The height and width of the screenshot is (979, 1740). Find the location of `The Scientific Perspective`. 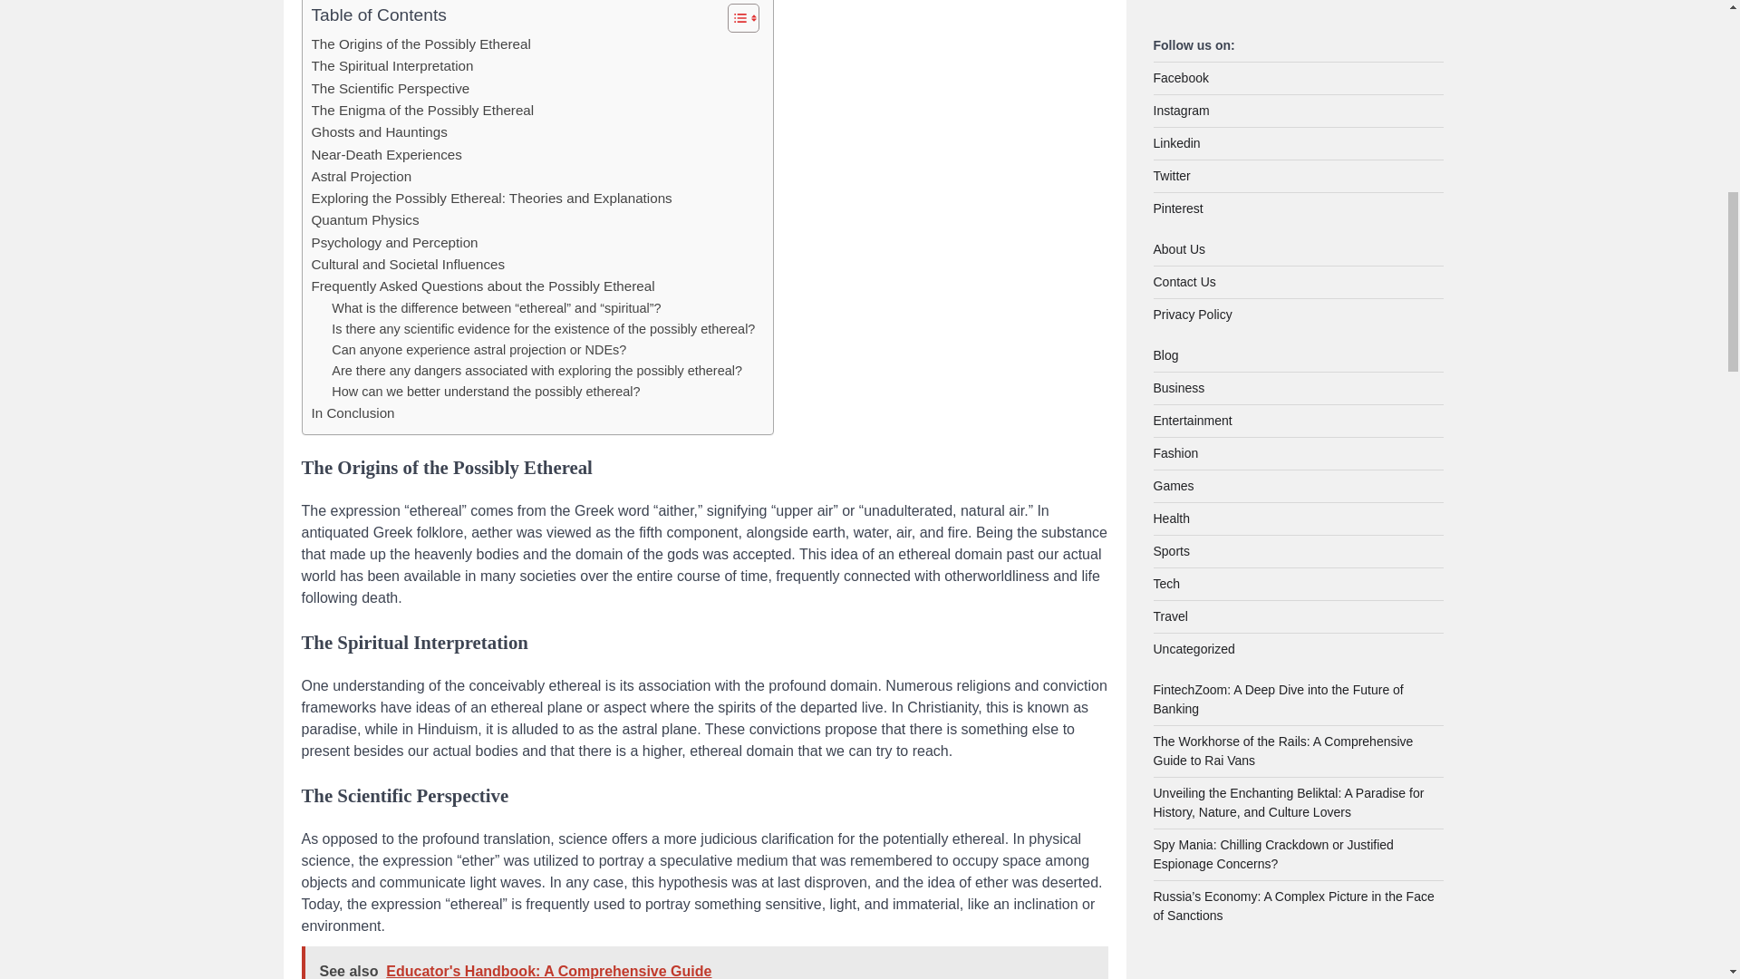

The Scientific Perspective is located at coordinates (390, 89).